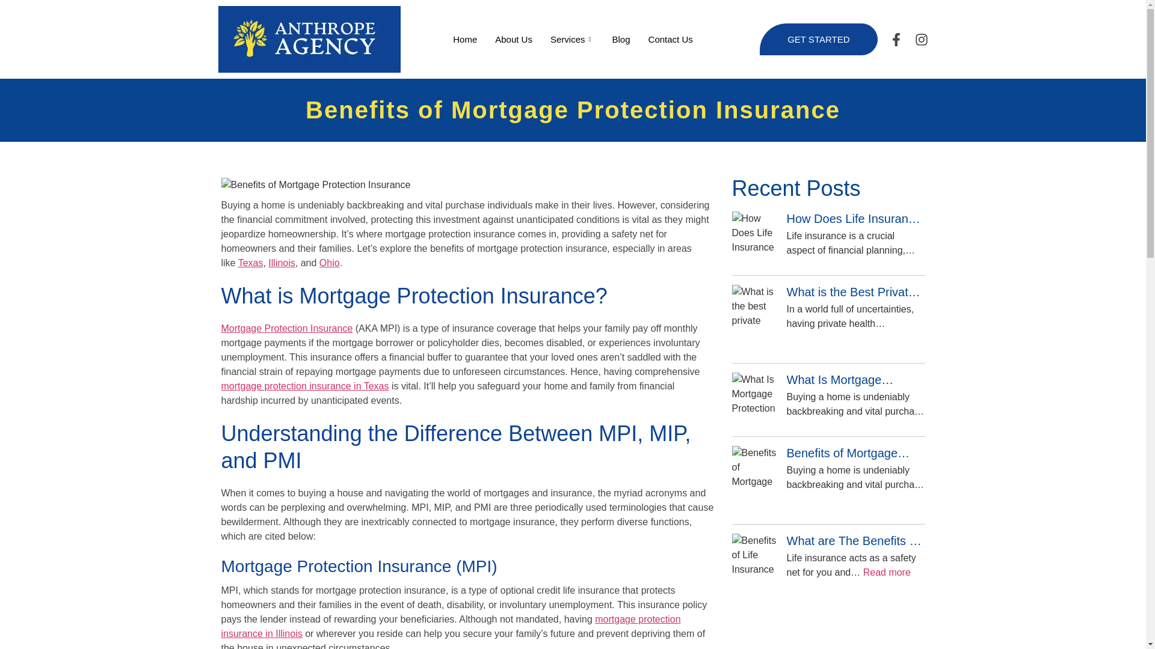 The width and height of the screenshot is (1155, 649). What do you see at coordinates (514, 39) in the screenshot?
I see `About Us` at bounding box center [514, 39].